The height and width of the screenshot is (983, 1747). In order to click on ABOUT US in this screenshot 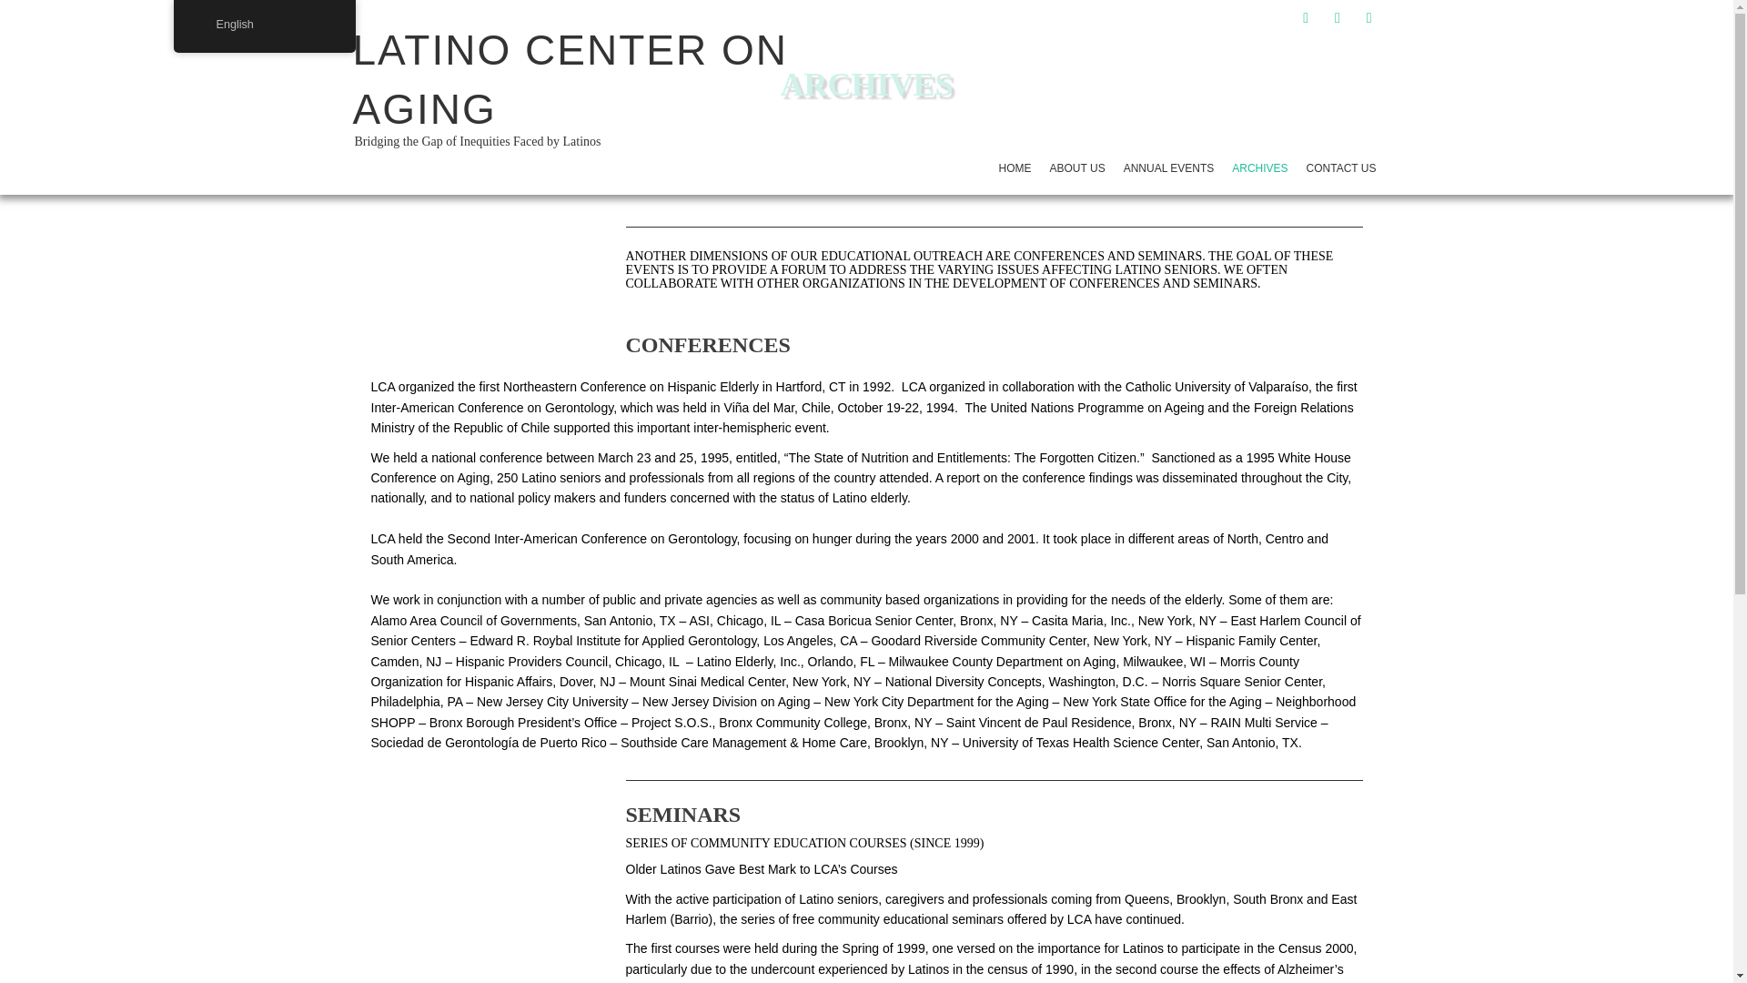, I will do `click(1077, 168)`.